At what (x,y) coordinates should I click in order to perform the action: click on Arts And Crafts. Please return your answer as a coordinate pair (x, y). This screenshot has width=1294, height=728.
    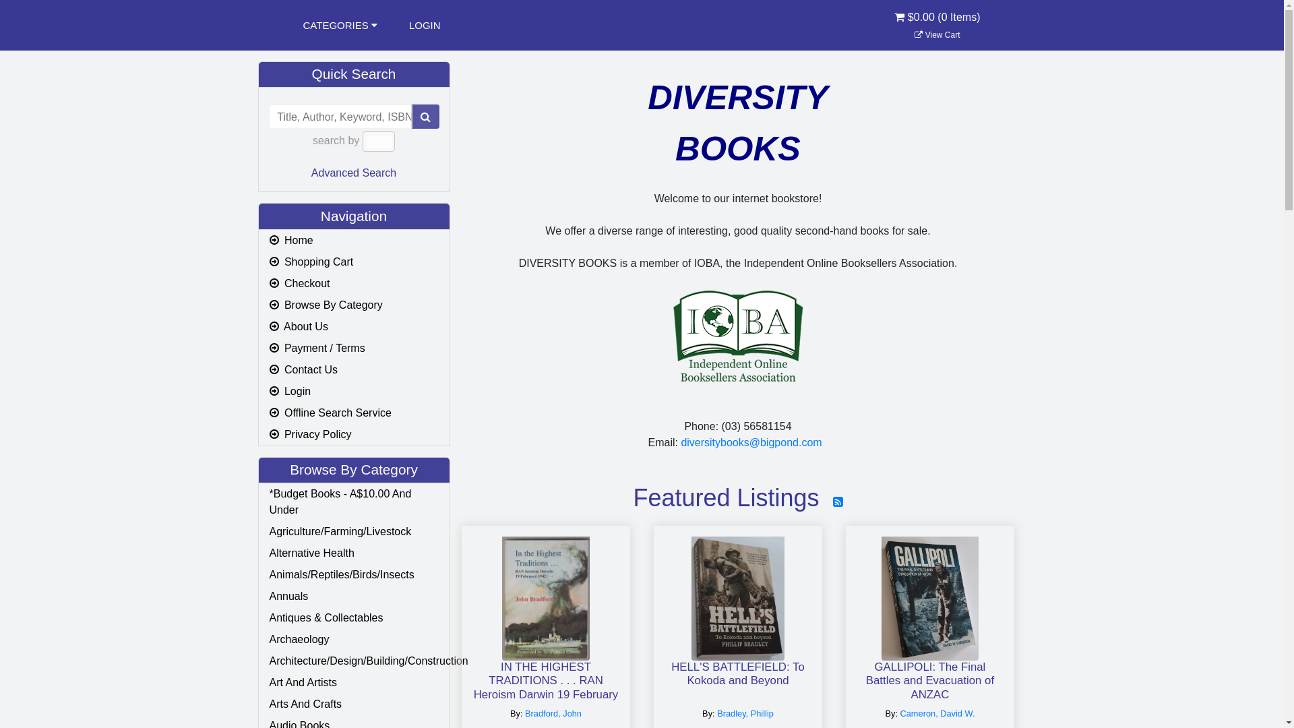
    Looking at the image, I should click on (355, 704).